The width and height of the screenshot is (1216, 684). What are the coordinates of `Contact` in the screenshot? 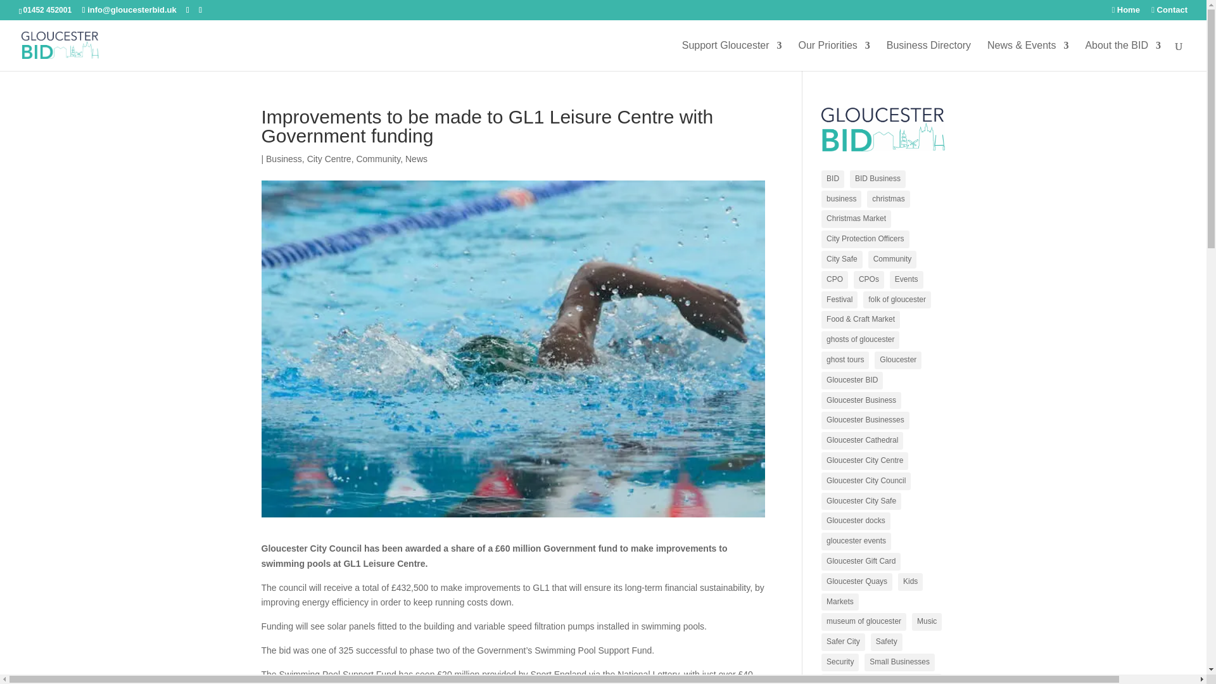 It's located at (1169, 13).